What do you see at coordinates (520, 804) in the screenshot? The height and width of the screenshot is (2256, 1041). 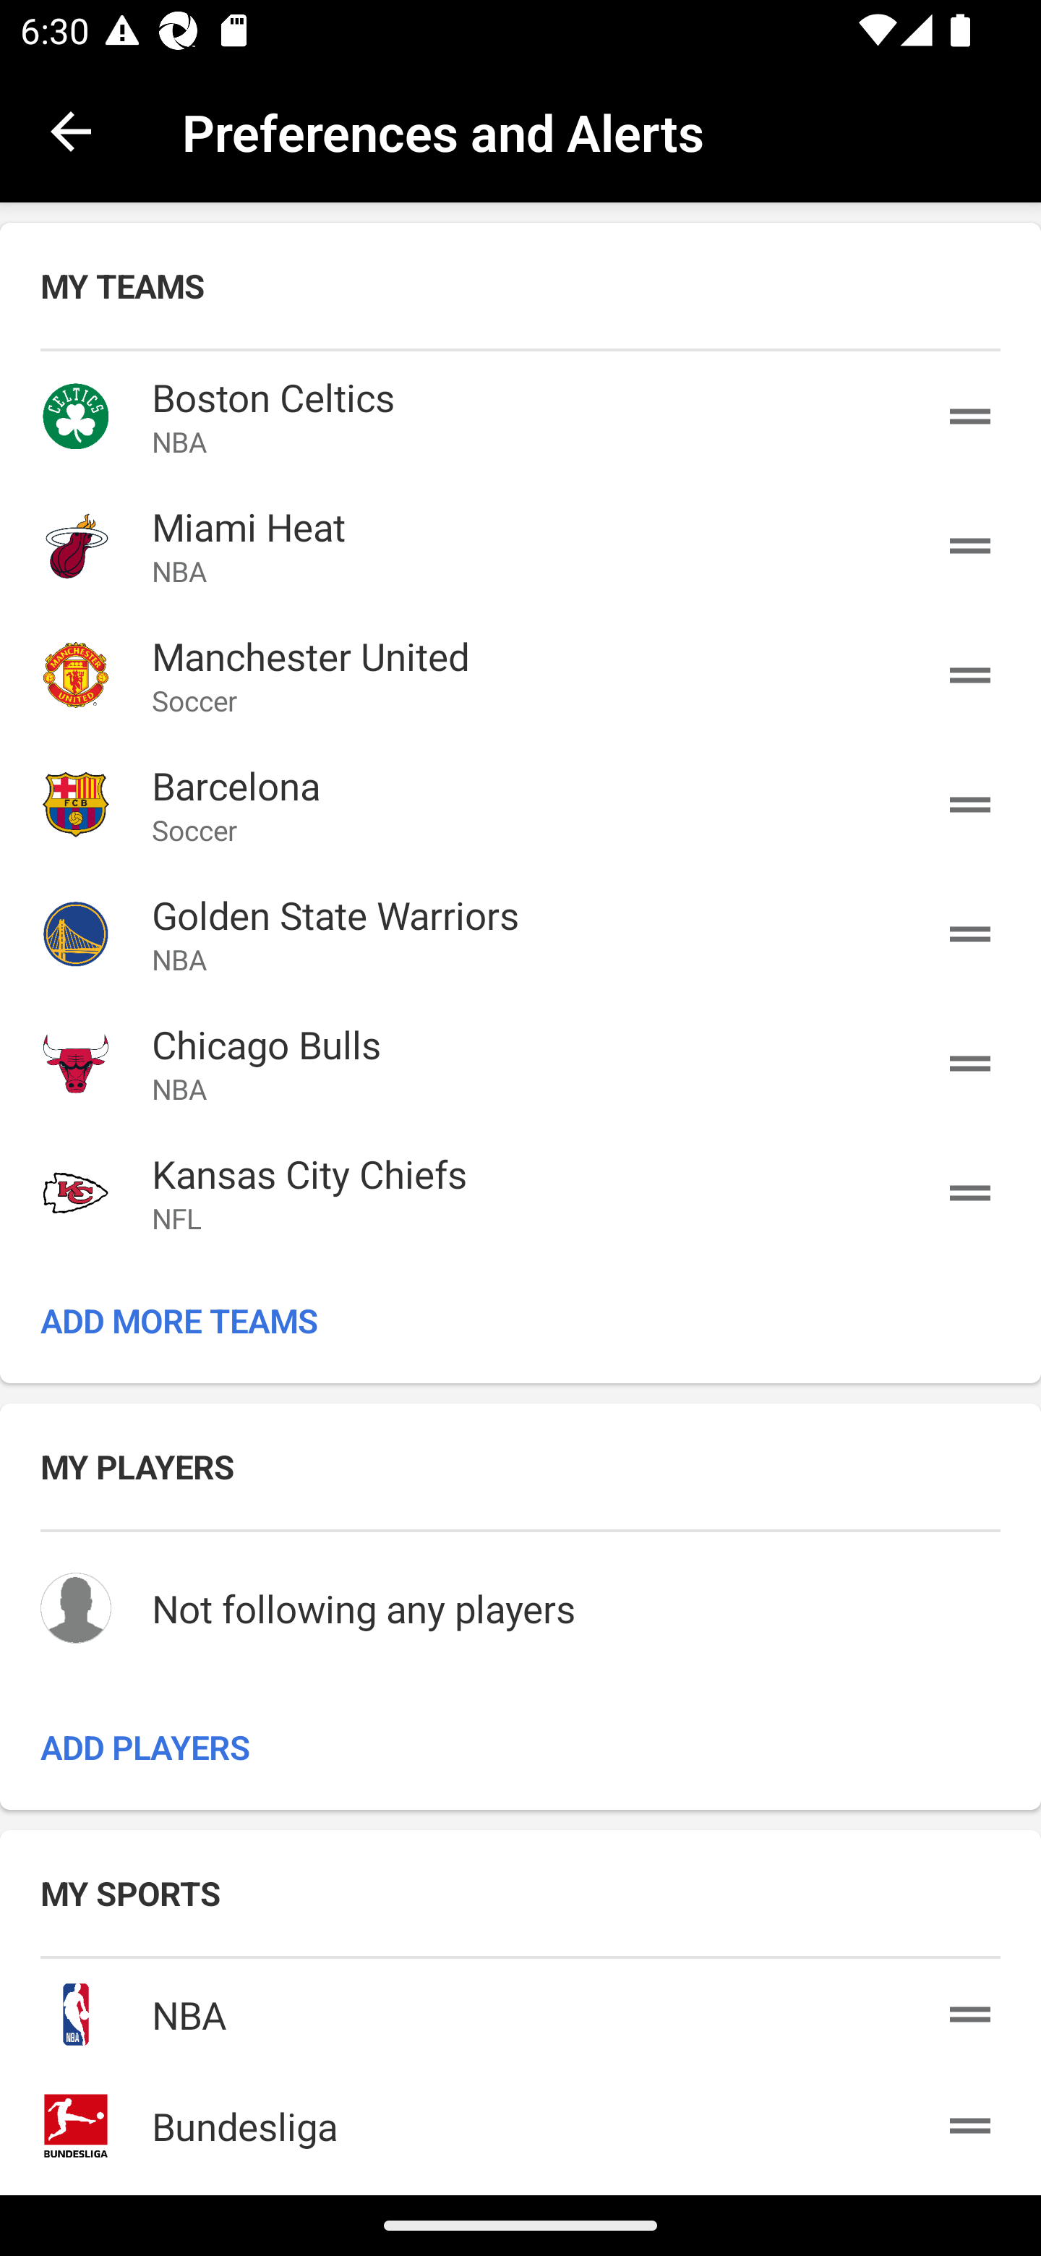 I see `Barcelona Barcelona Barcelona Soccer Soccer` at bounding box center [520, 804].